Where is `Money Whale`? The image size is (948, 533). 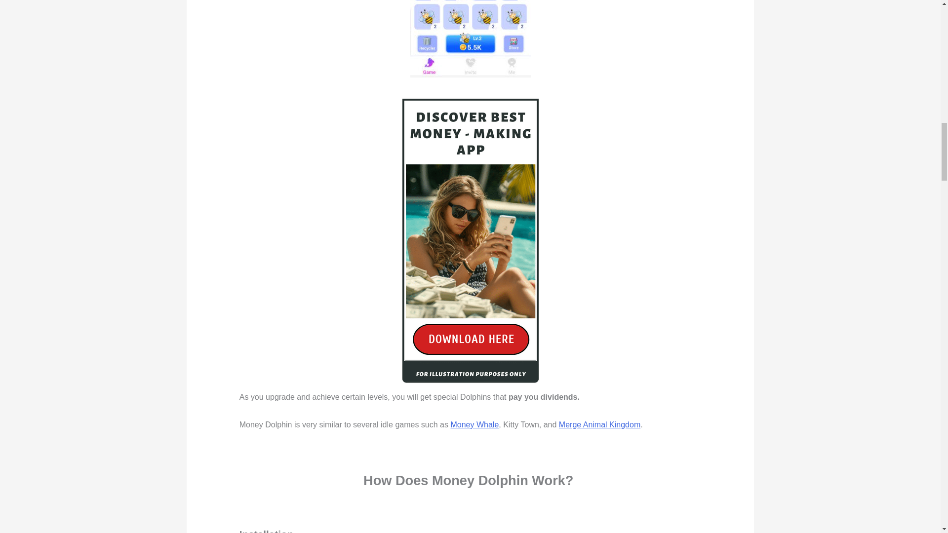
Money Whale is located at coordinates (474, 424).